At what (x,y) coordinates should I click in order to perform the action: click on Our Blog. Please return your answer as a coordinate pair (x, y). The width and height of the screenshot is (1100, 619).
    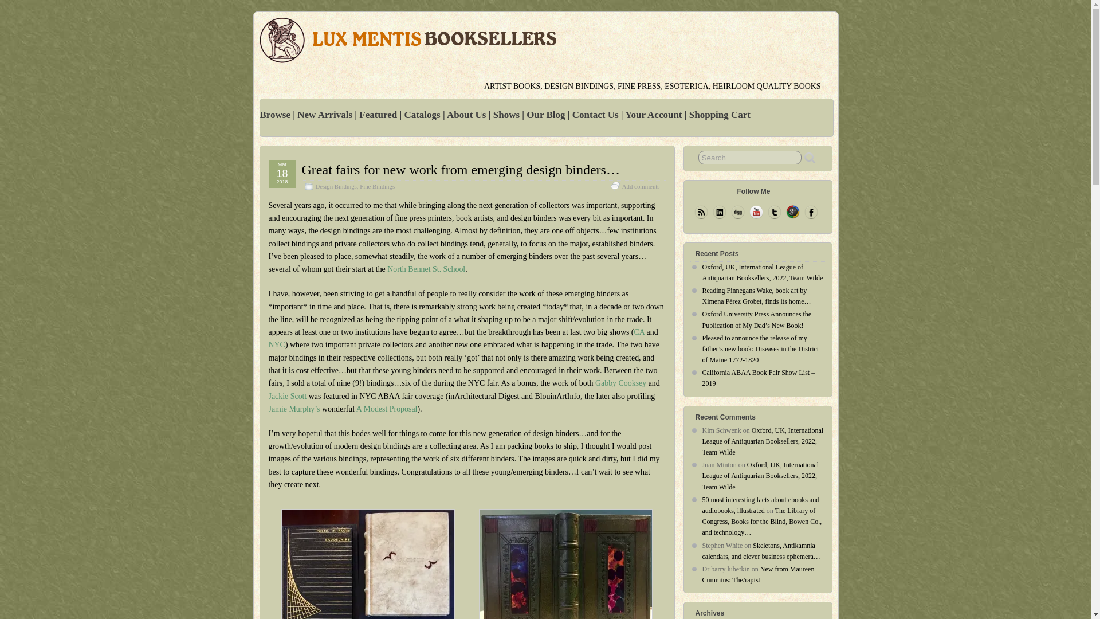
    Looking at the image, I should click on (547, 115).